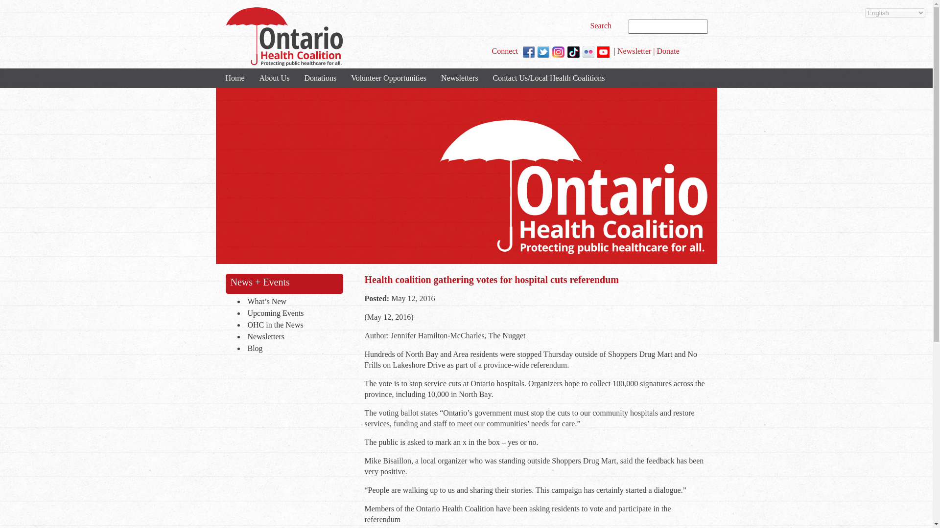 The image size is (940, 528). I want to click on About Us, so click(274, 78).